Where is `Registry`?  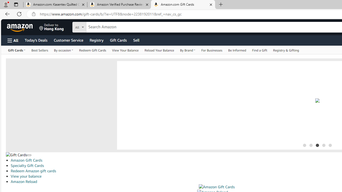
Registry is located at coordinates (96, 40).